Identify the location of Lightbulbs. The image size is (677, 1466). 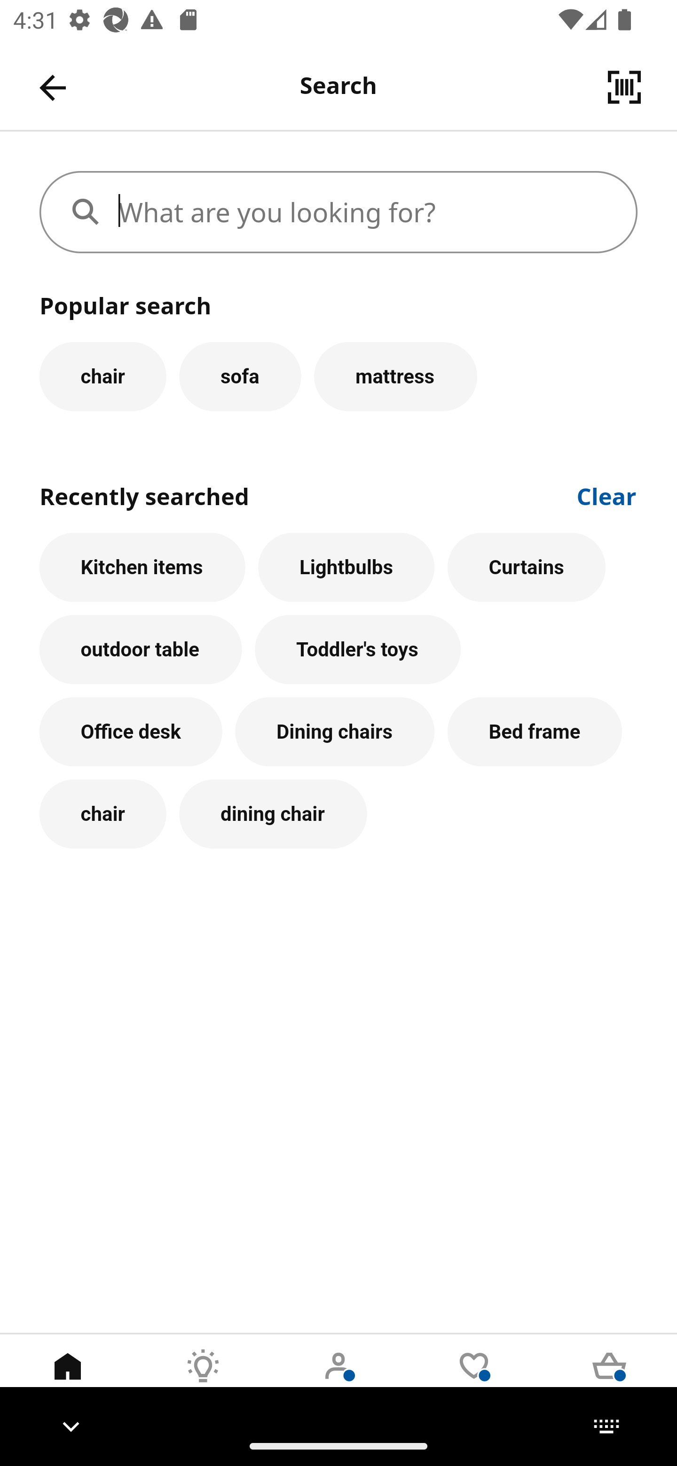
(346, 567).